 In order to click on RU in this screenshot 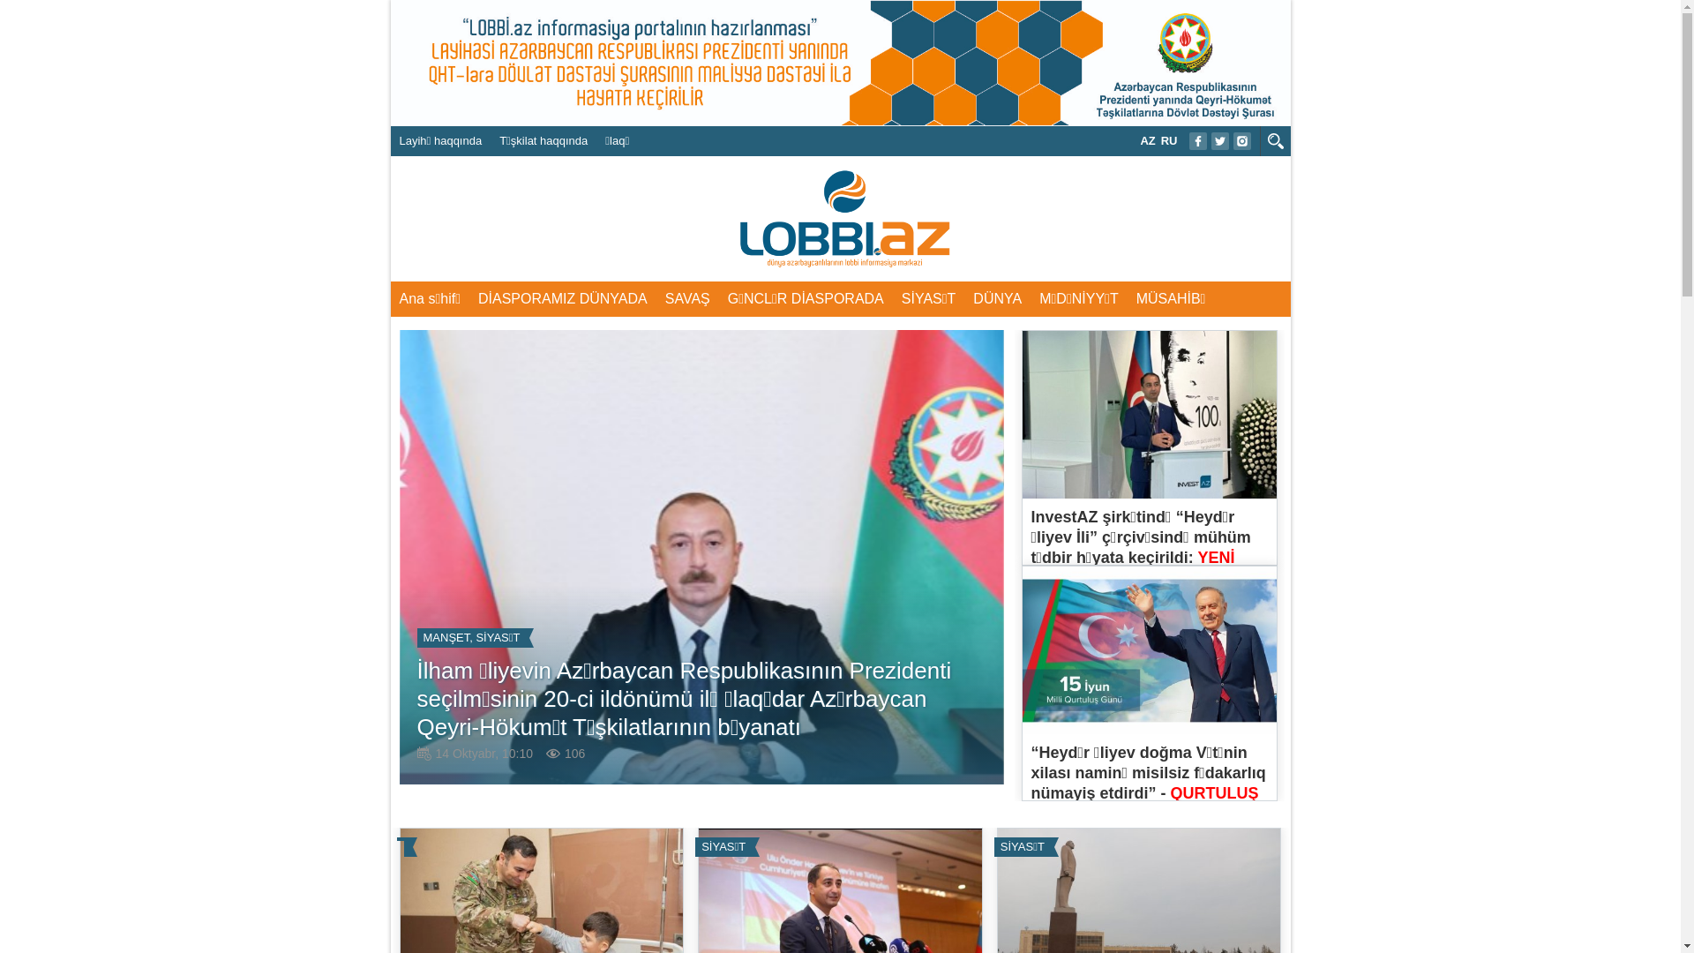, I will do `click(1170, 141)`.